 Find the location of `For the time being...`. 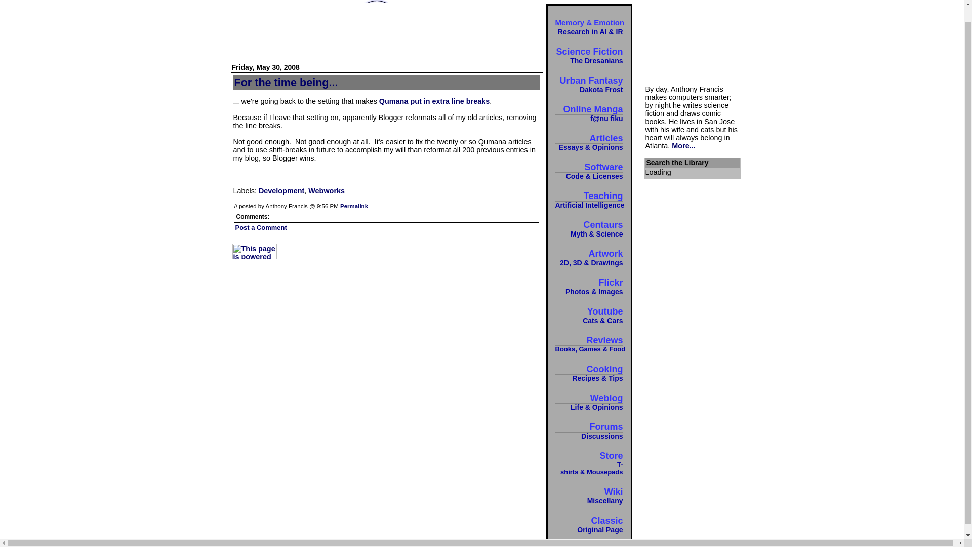

For the time being... is located at coordinates (354, 206).